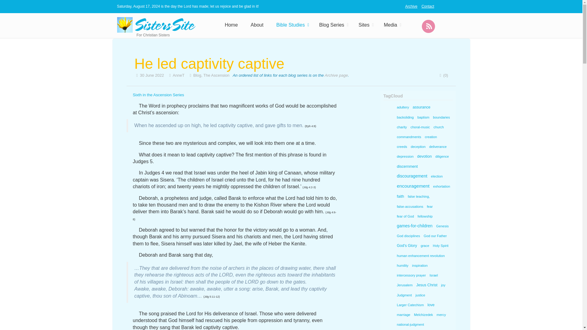 Image resolution: width=587 pixels, height=330 pixels. I want to click on Tag: commandments, so click(409, 137).